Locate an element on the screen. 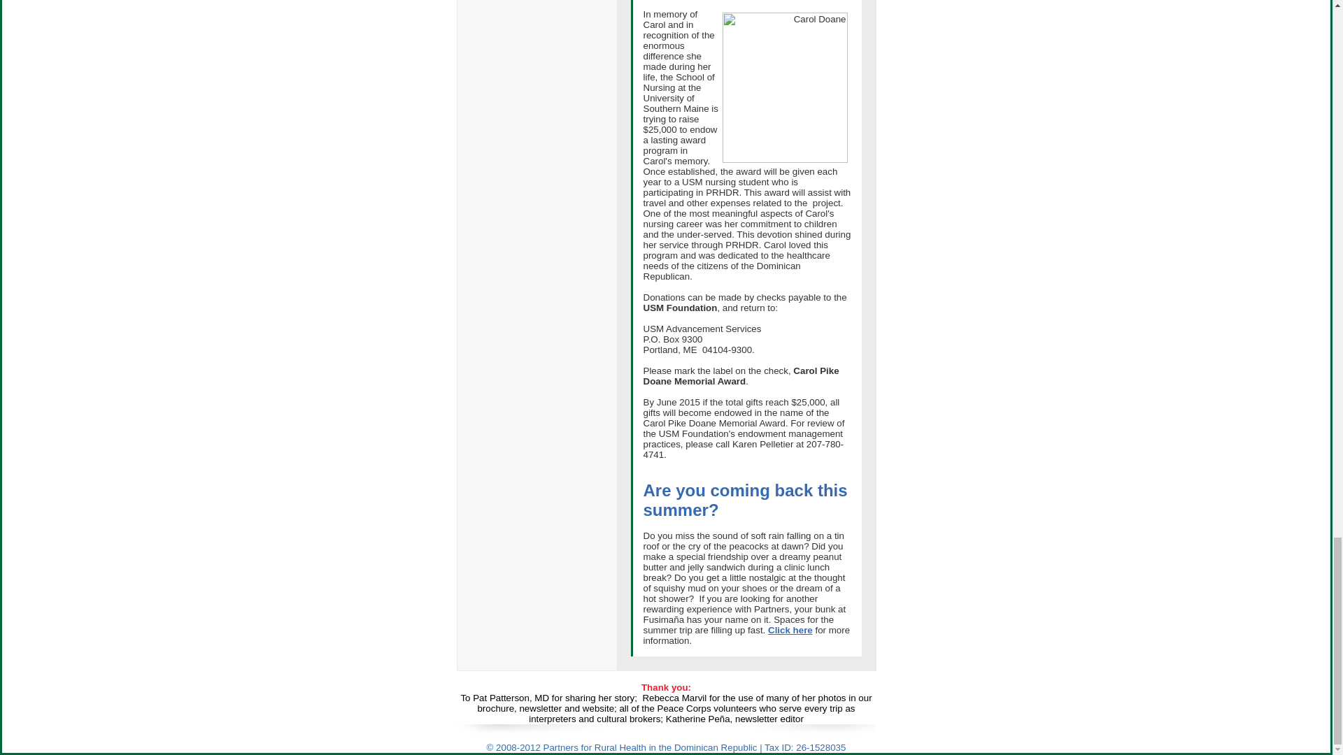 The height and width of the screenshot is (755, 1343). Click here is located at coordinates (790, 631).